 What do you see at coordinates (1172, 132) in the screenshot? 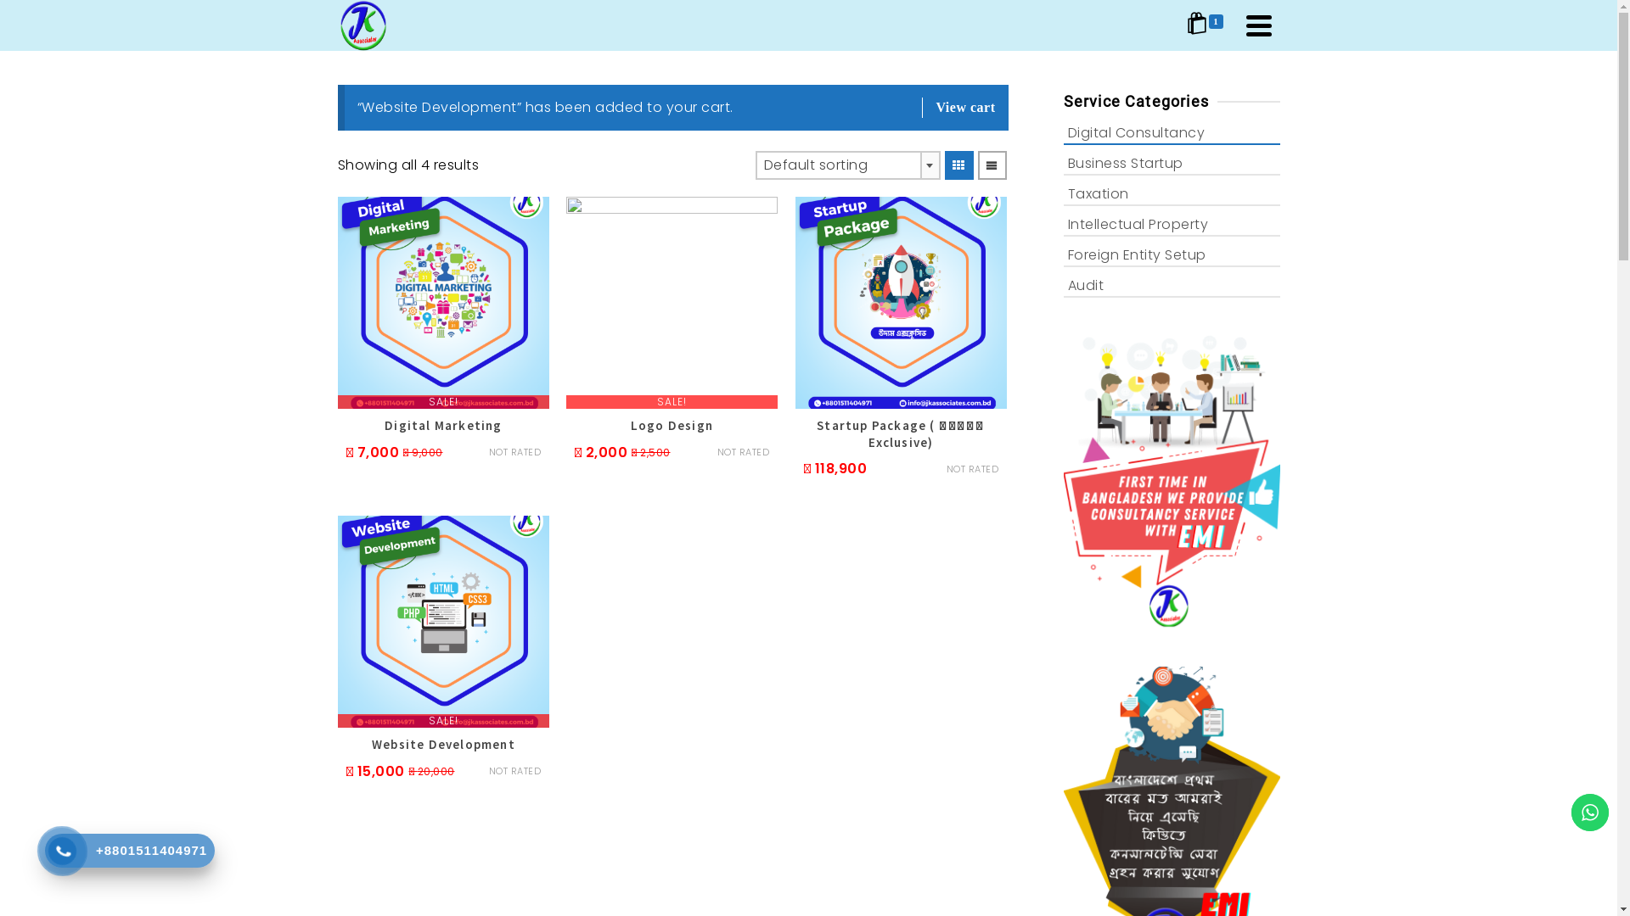
I see `Digital Consultancy` at bounding box center [1172, 132].